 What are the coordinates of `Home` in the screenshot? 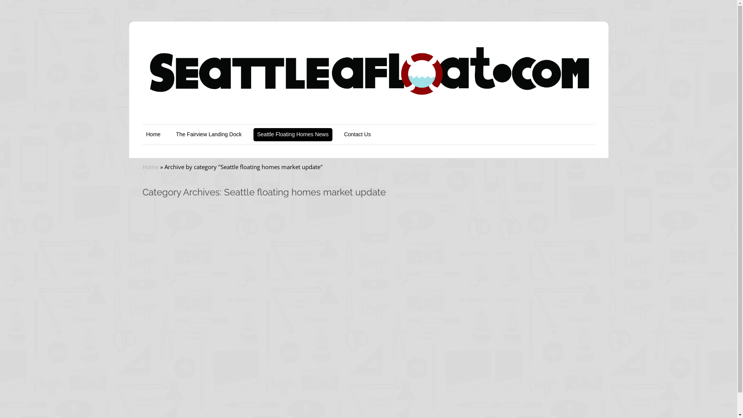 It's located at (153, 135).